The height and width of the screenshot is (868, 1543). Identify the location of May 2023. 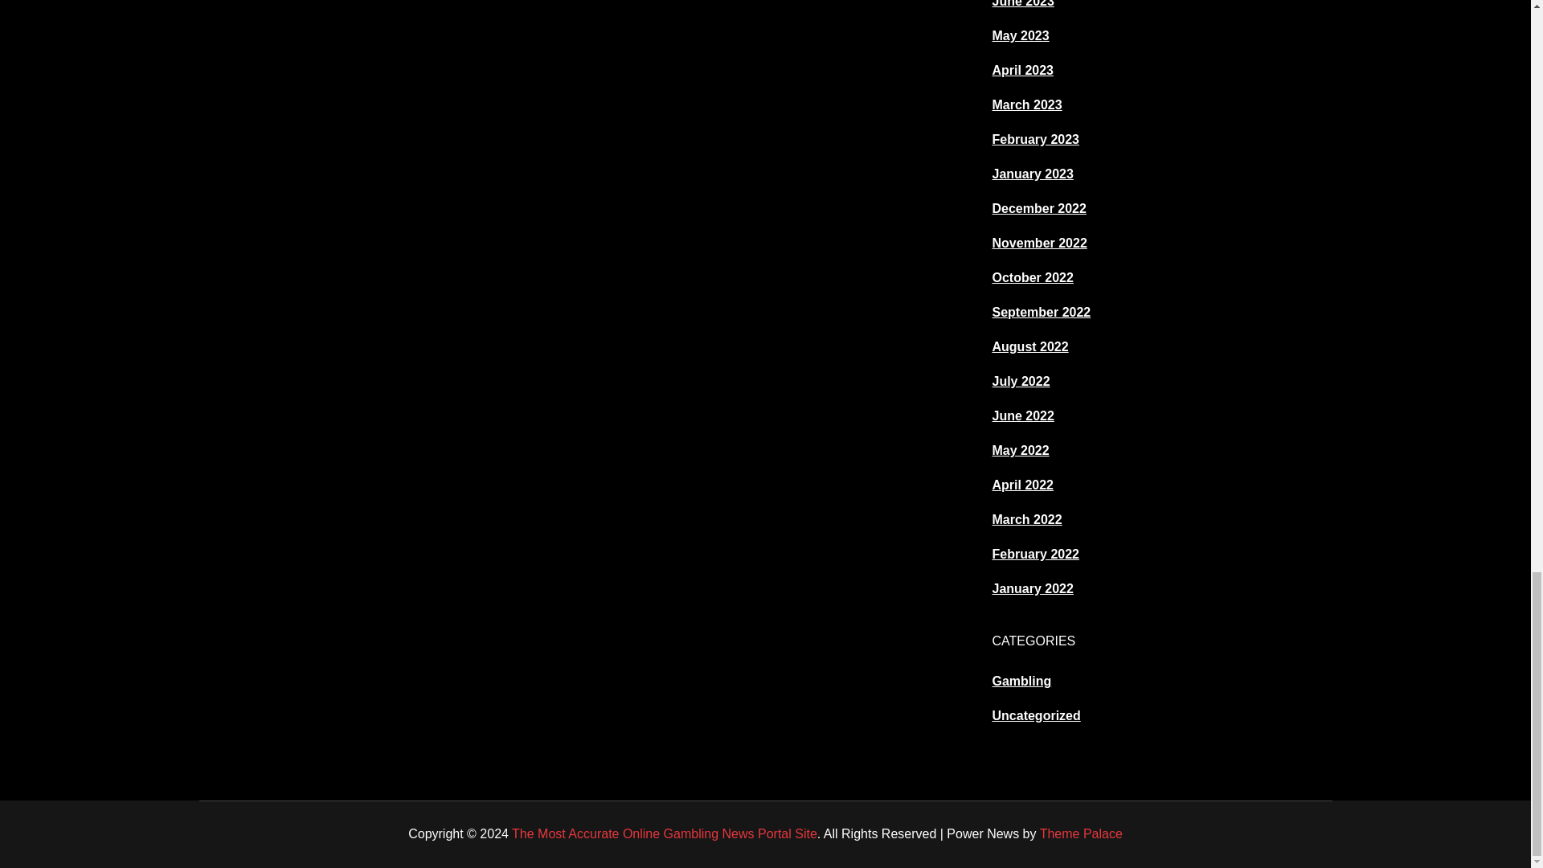
(1021, 35).